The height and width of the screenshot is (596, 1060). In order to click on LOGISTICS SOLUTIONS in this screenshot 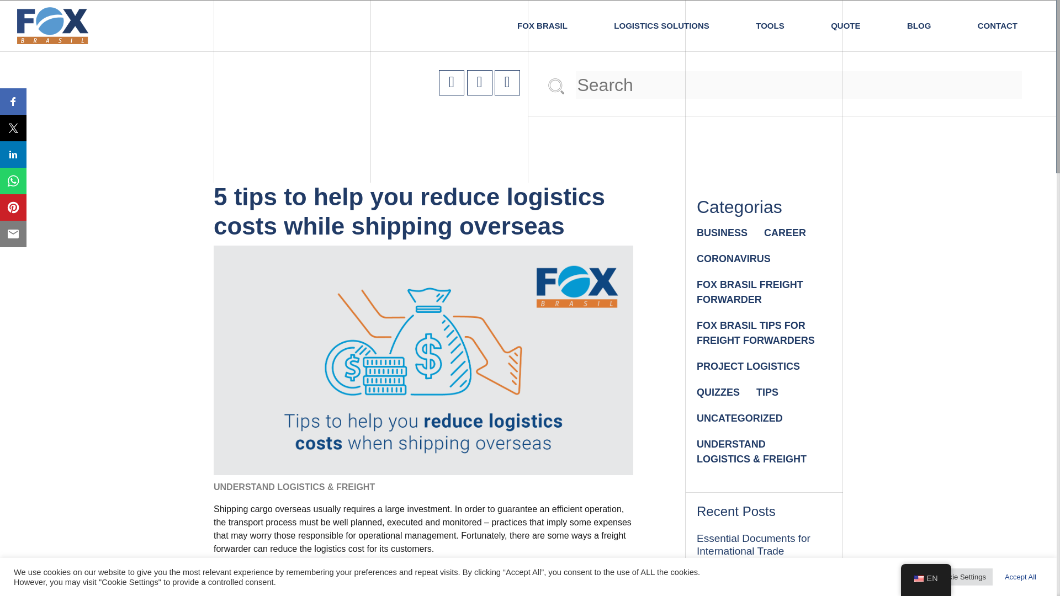, I will do `click(661, 25)`.